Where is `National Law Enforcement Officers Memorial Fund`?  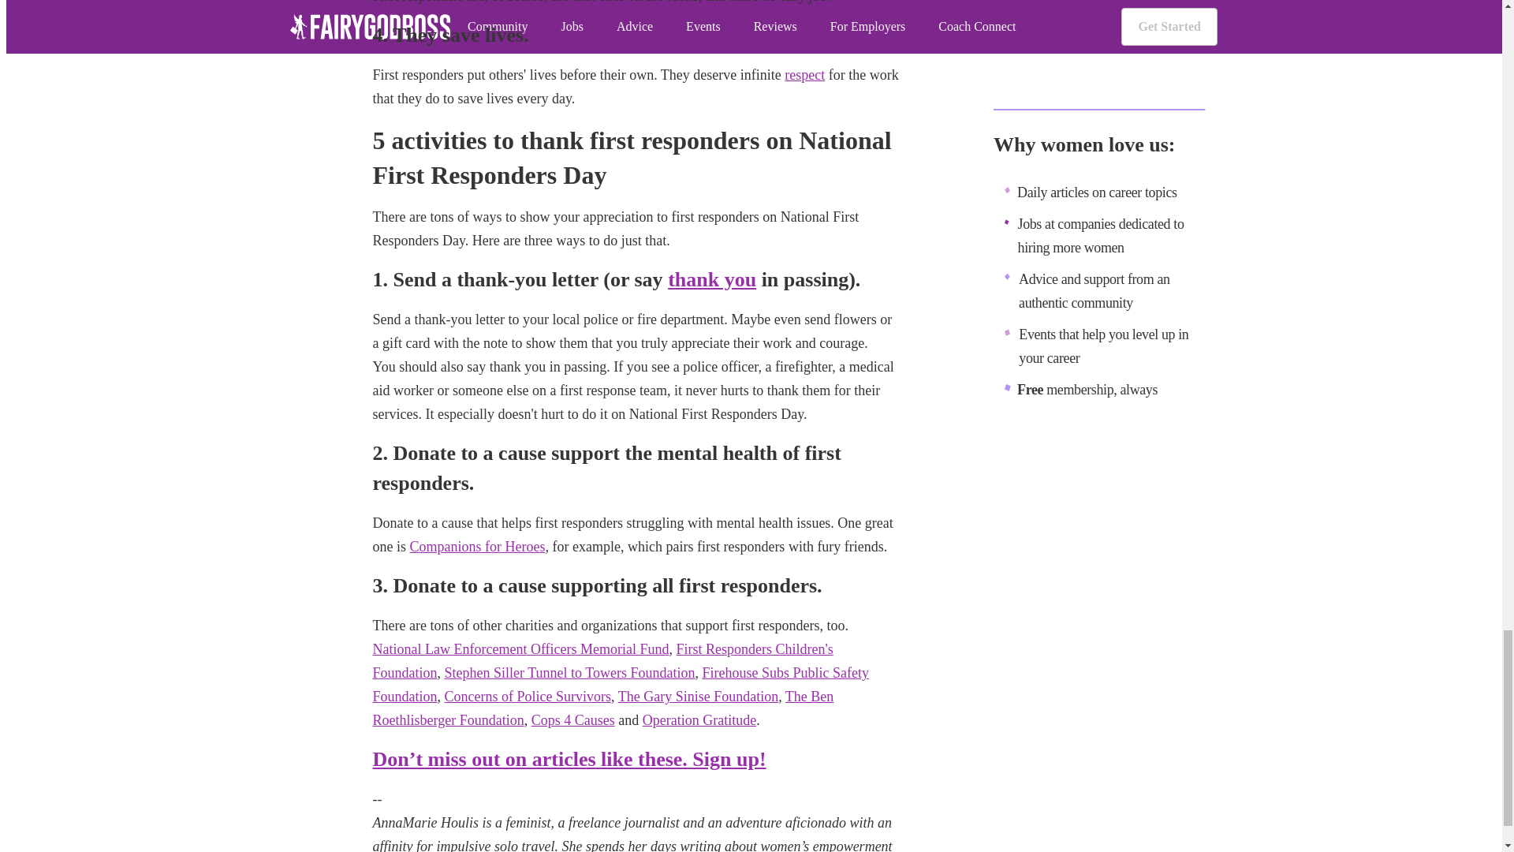 National Law Enforcement Officers Memorial Fund is located at coordinates (520, 648).